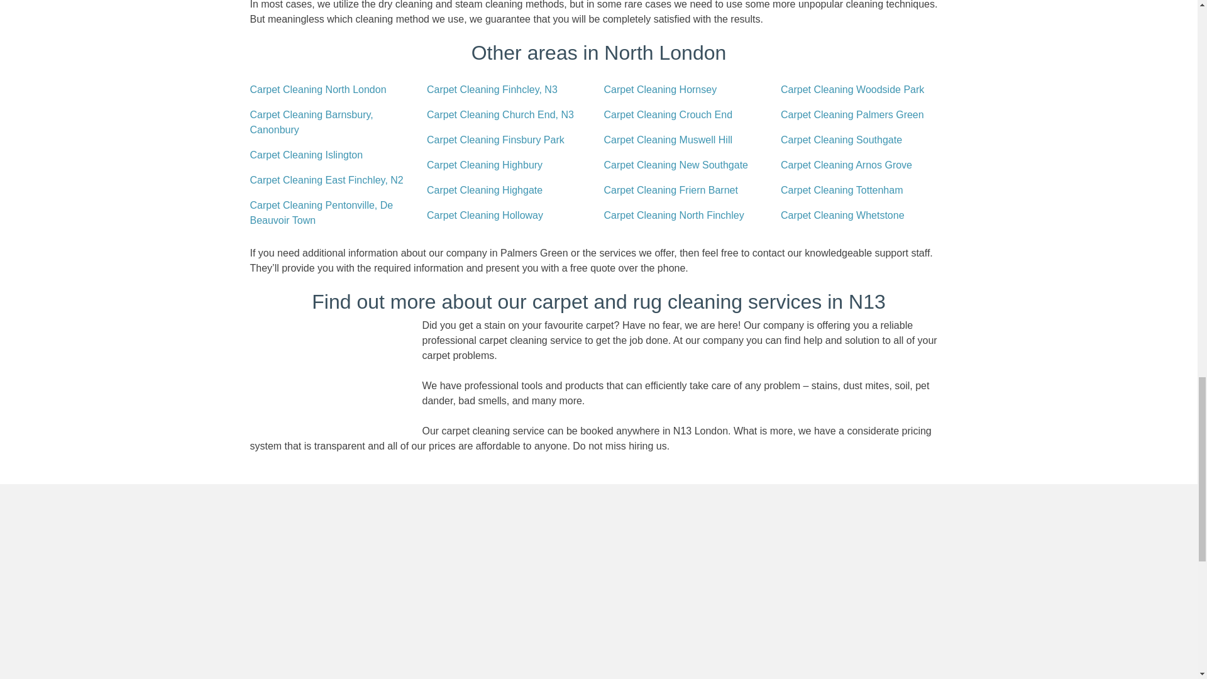  Describe the element at coordinates (673, 215) in the screenshot. I see `Carpet Cleaning North Finchley` at that location.